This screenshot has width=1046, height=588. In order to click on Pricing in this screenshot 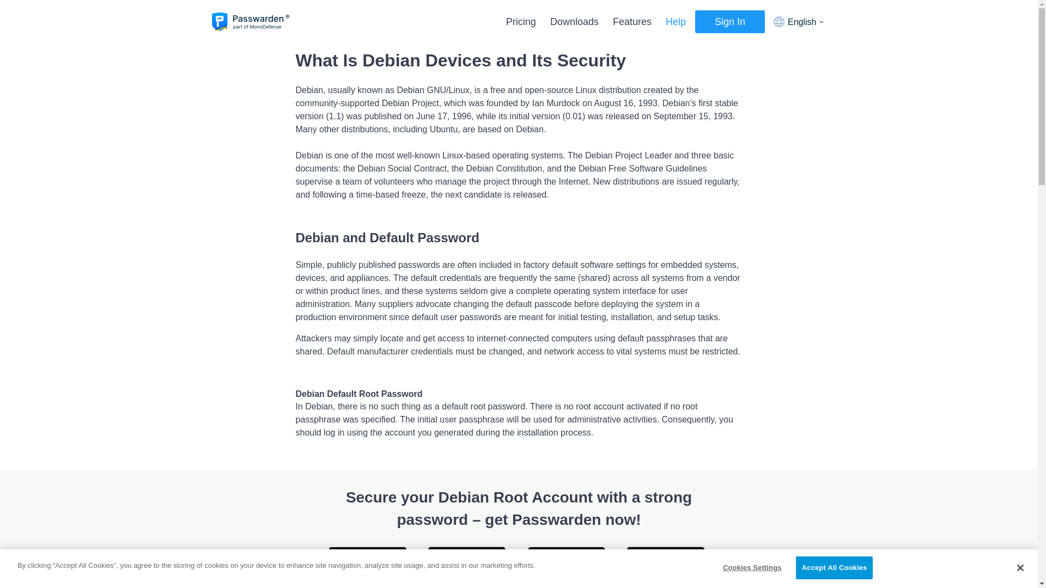, I will do `click(521, 22)`.